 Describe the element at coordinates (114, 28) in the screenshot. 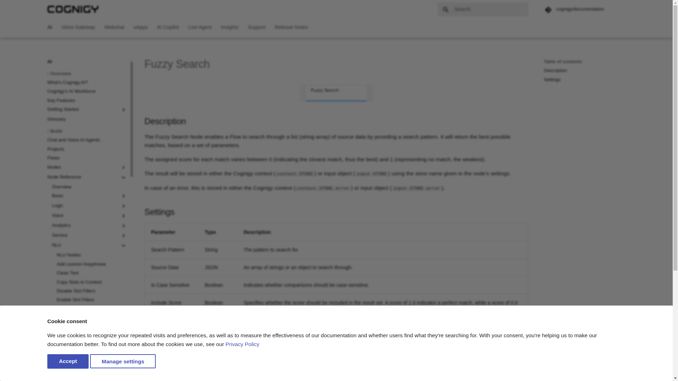

I see `Go to repository` at that location.